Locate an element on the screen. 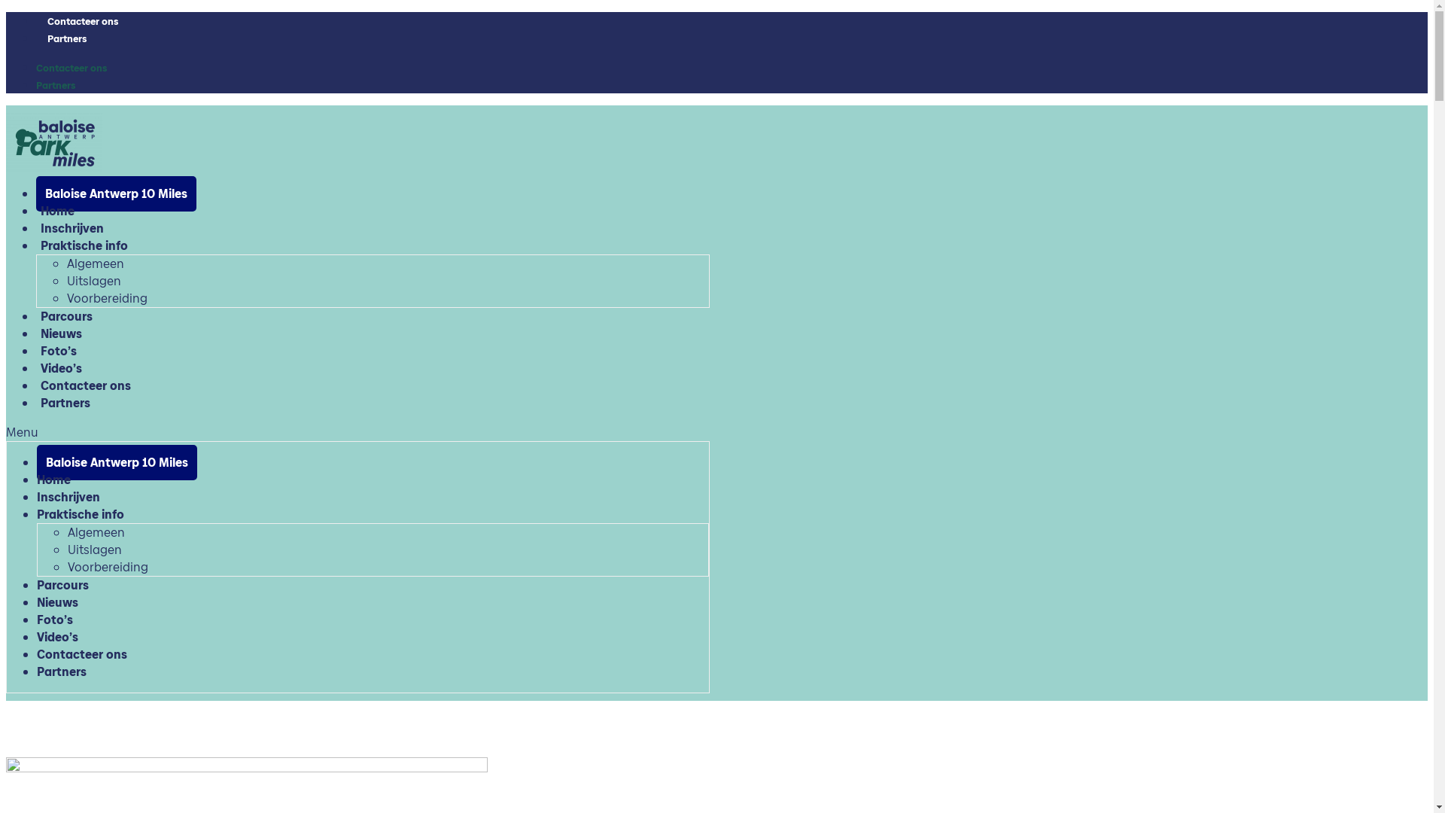 The image size is (1445, 813). Baloise Antwerp 10 Miles is located at coordinates (116, 194).